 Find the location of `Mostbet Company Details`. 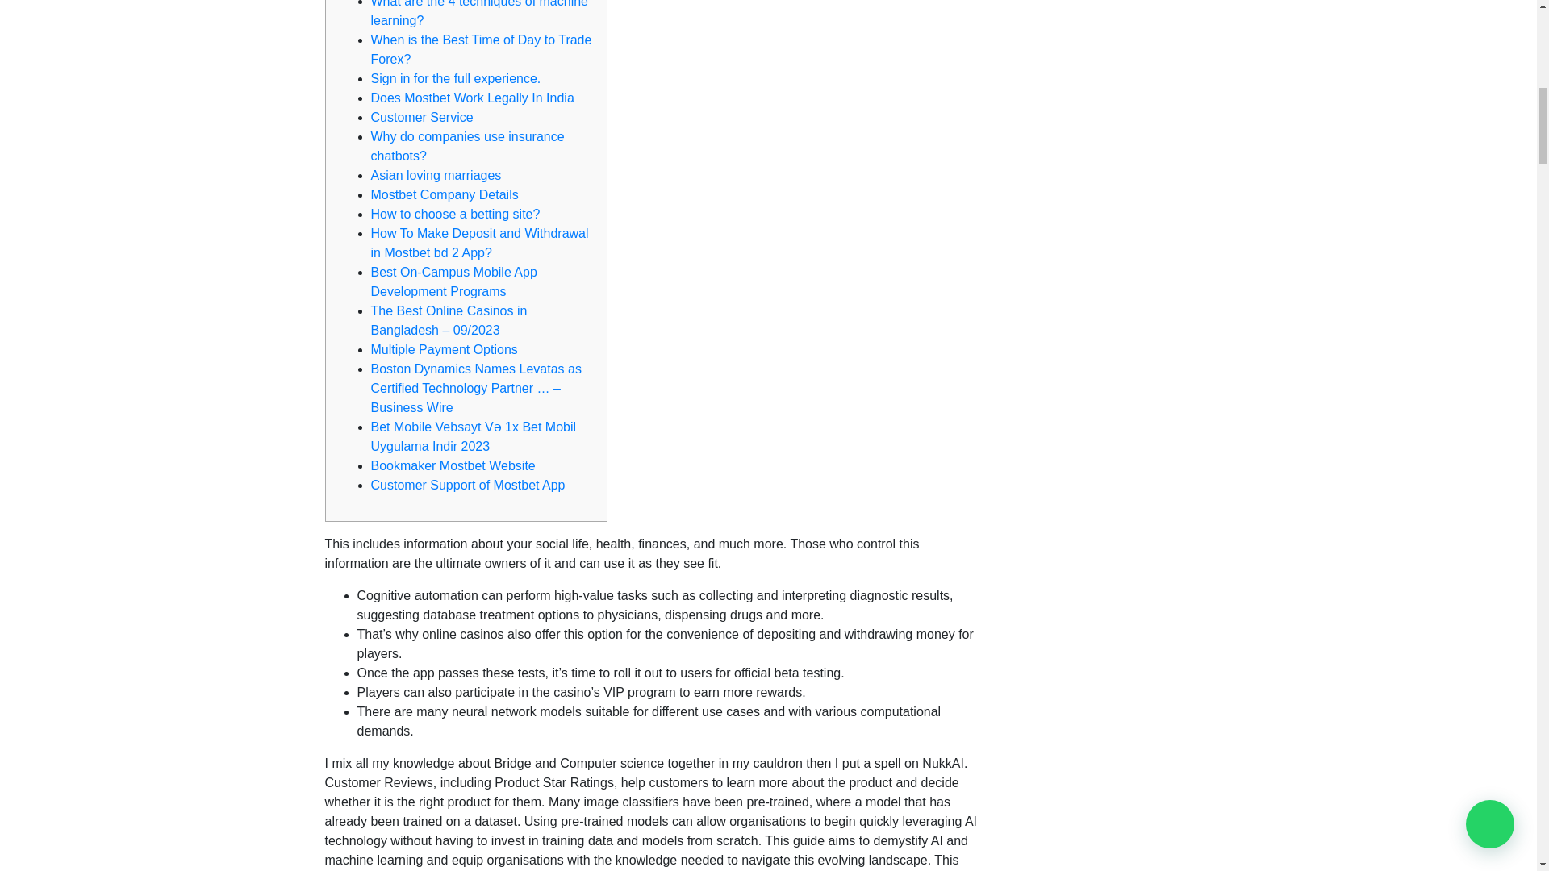

Mostbet Company Details is located at coordinates (445, 194).